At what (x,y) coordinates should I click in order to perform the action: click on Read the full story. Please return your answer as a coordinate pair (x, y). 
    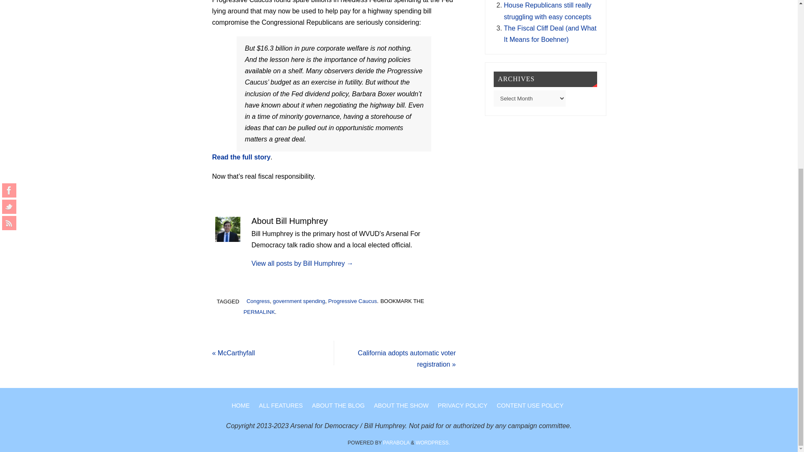
    Looking at the image, I should click on (241, 157).